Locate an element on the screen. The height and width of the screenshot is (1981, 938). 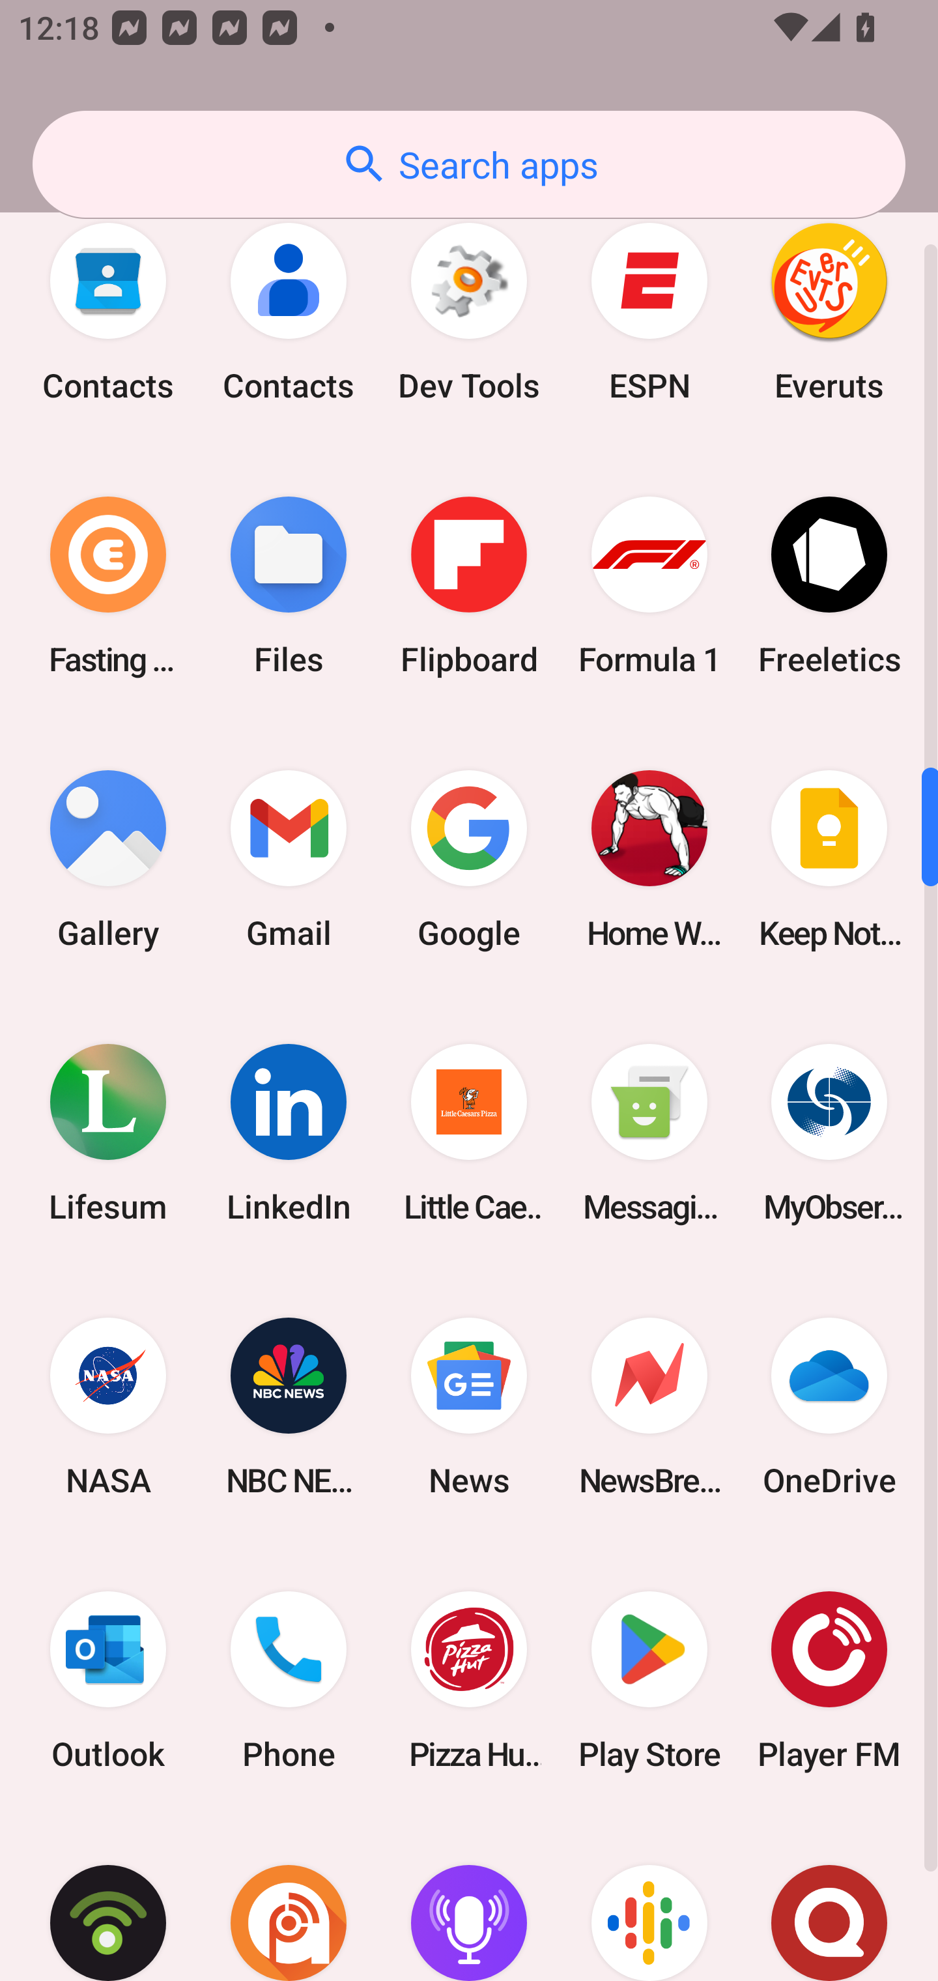
Podcast Addict is located at coordinates (289, 1899).